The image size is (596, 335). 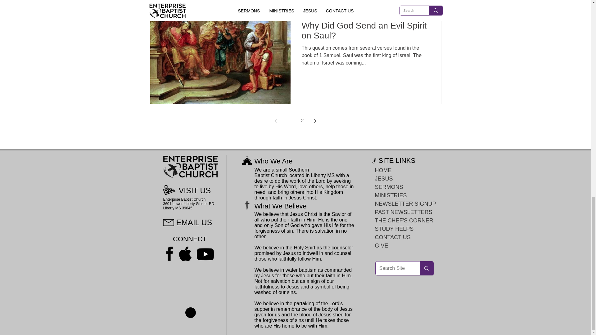 I want to click on 2, so click(x=302, y=121).